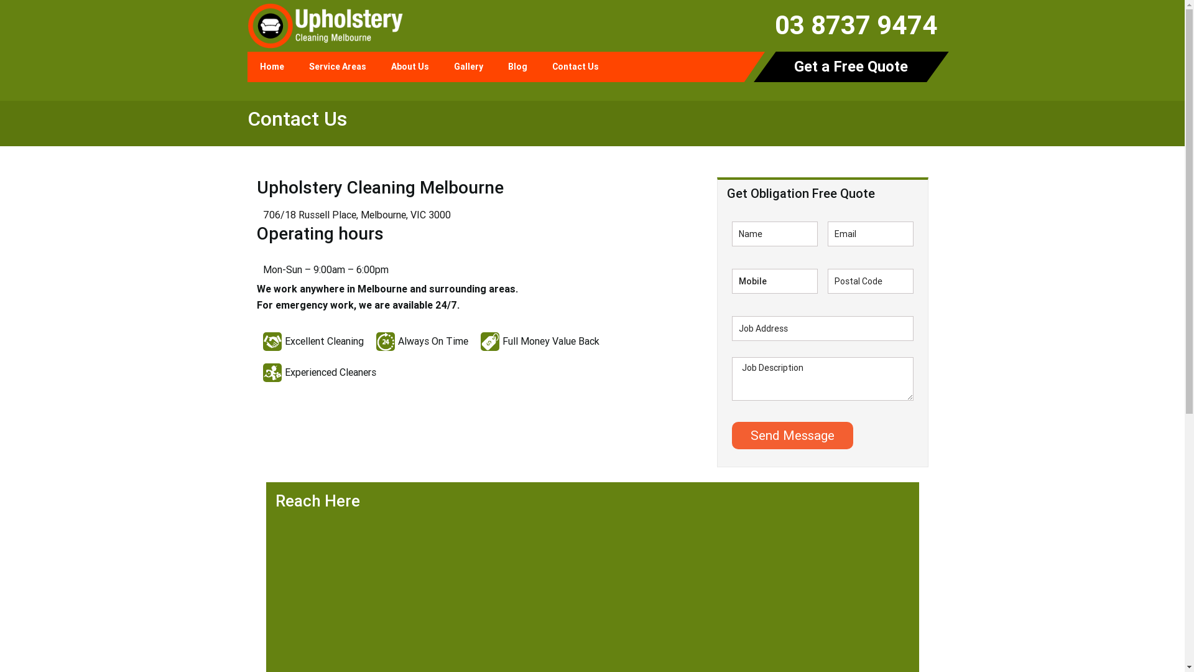 This screenshot has width=1194, height=672. Describe the element at coordinates (792, 436) in the screenshot. I see `Send Message` at that location.